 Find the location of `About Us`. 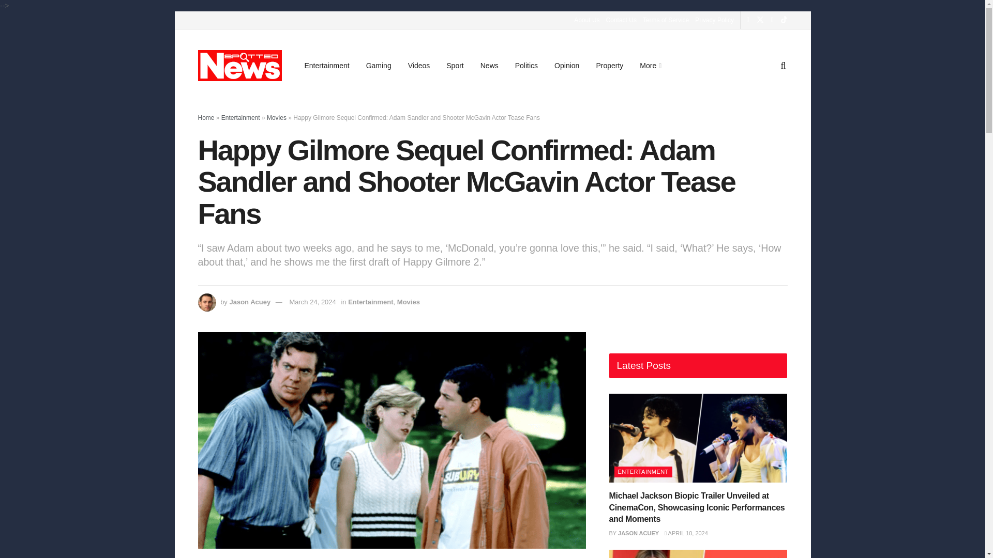

About Us is located at coordinates (586, 20).